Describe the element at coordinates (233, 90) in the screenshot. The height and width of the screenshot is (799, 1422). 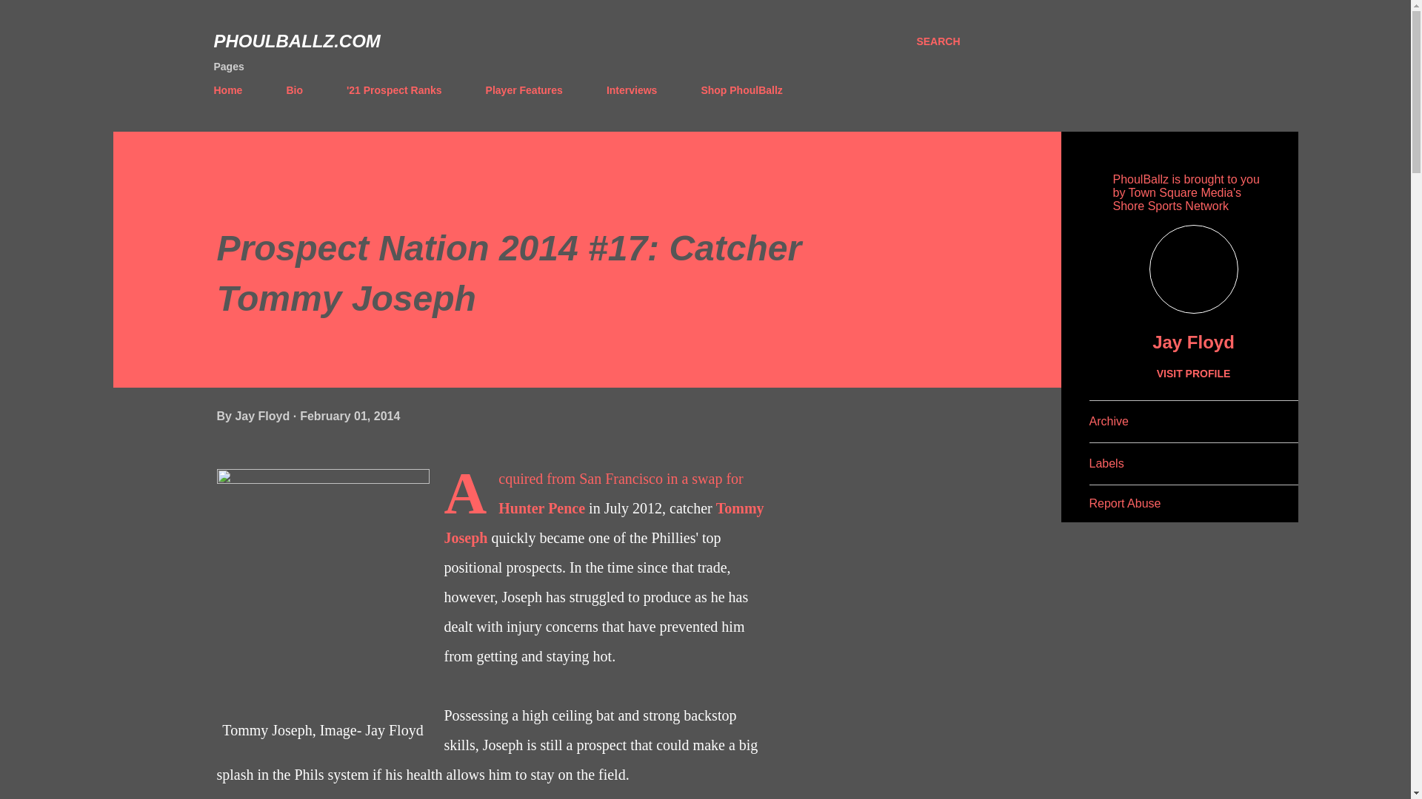
I see `Home` at that location.